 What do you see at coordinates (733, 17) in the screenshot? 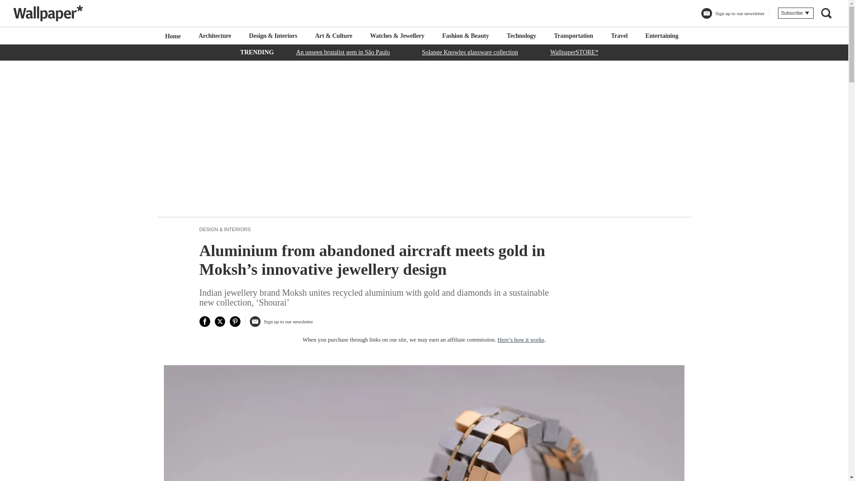
I see `Sign up to our newsletter` at bounding box center [733, 17].